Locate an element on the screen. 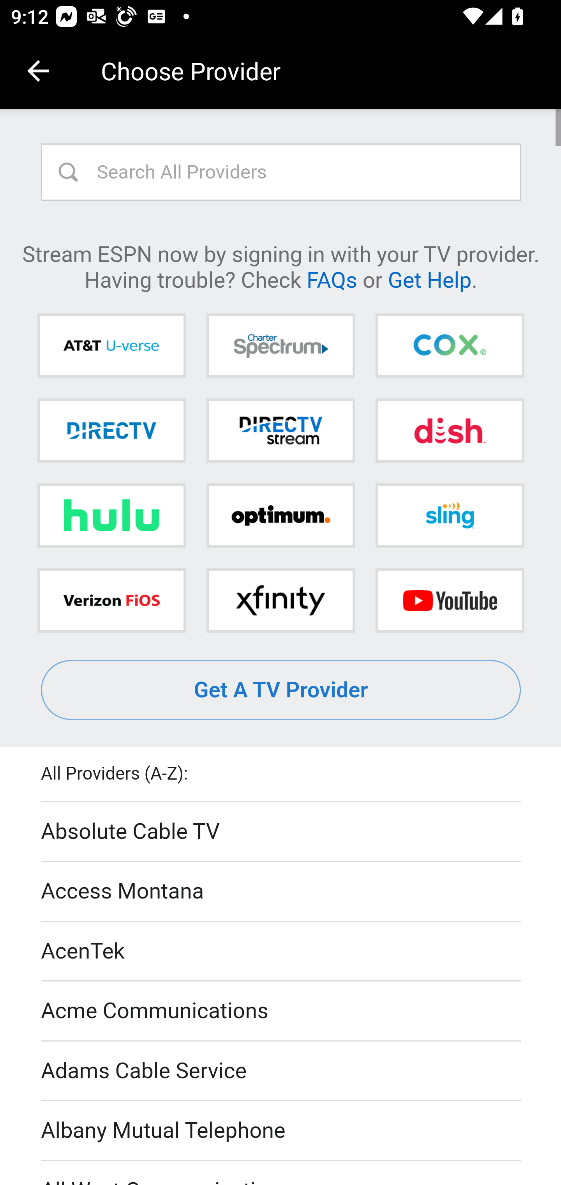 Image resolution: width=561 pixels, height=1185 pixels. Xfinity is located at coordinates (280, 600).